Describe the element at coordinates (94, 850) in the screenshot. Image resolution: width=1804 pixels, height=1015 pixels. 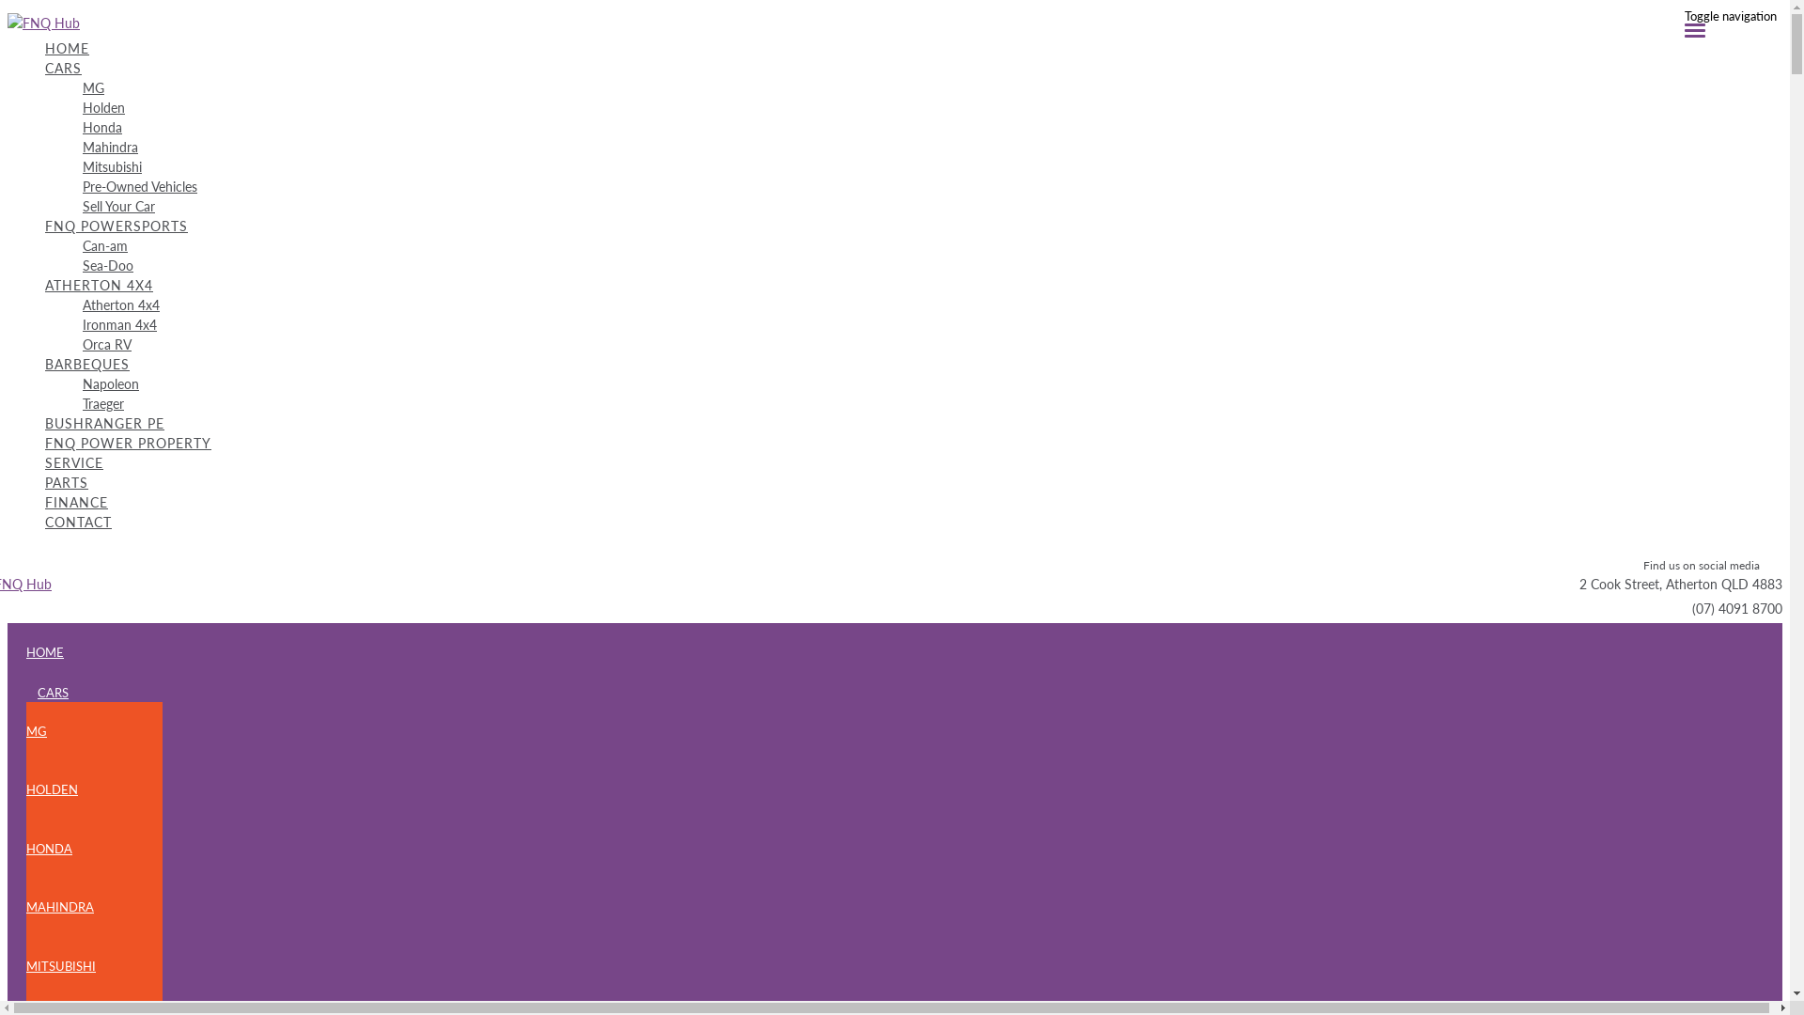
I see `HONDA` at that location.